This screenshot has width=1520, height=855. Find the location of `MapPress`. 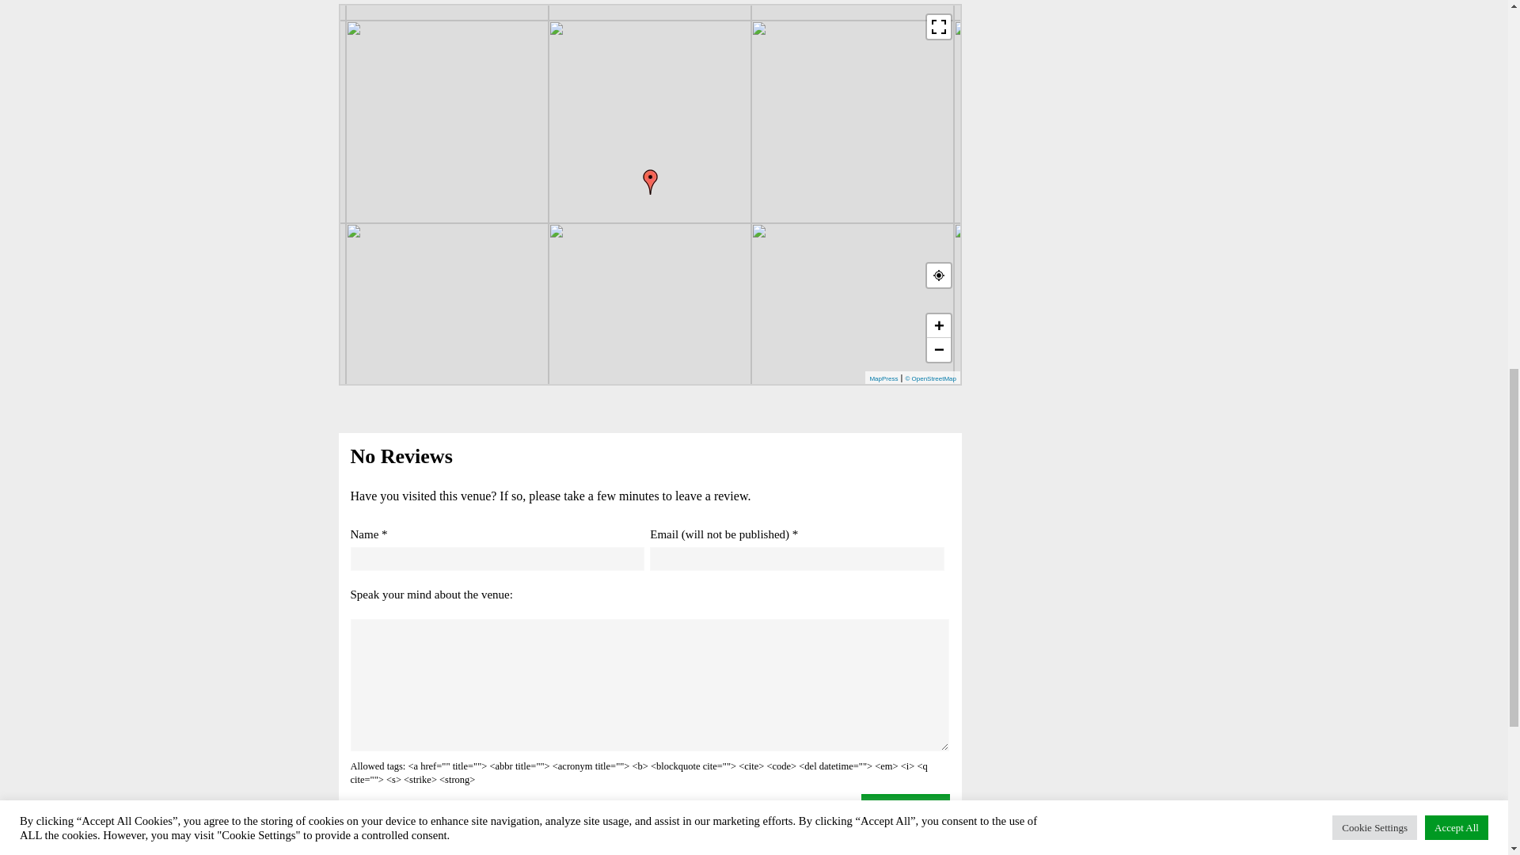

MapPress is located at coordinates (883, 378).